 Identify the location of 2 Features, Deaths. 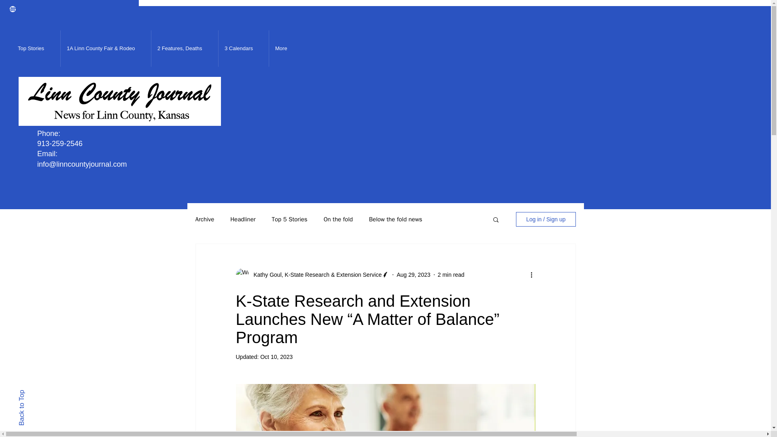
(185, 49).